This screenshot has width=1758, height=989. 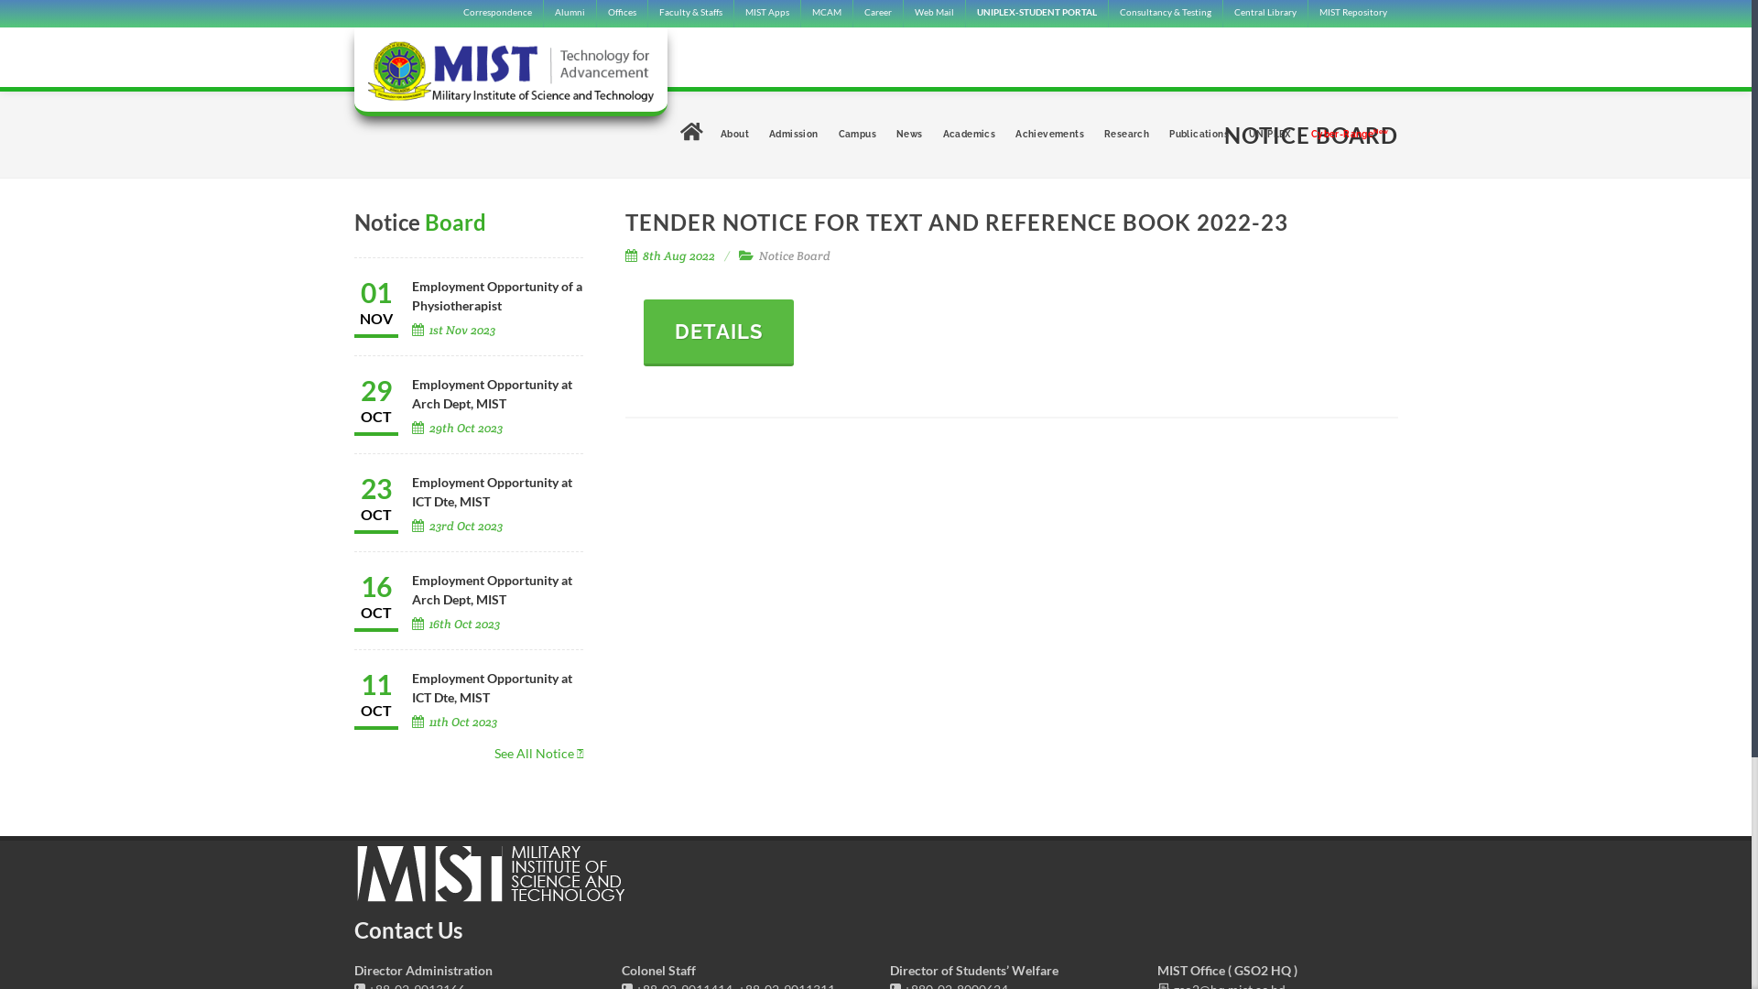 What do you see at coordinates (493, 492) in the screenshot?
I see `Employment Opportunity at ICT Dte, MIST` at bounding box center [493, 492].